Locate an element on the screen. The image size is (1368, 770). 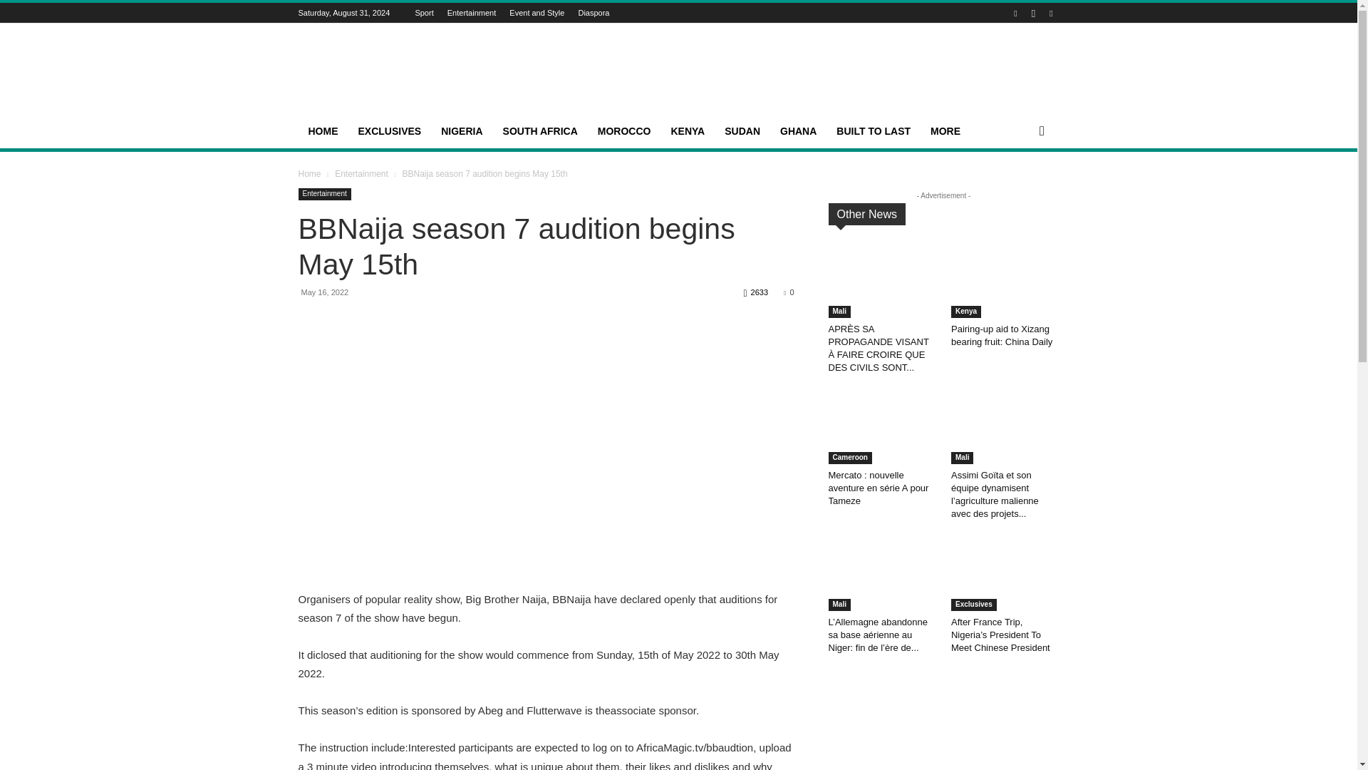
Entertainment is located at coordinates (471, 12).